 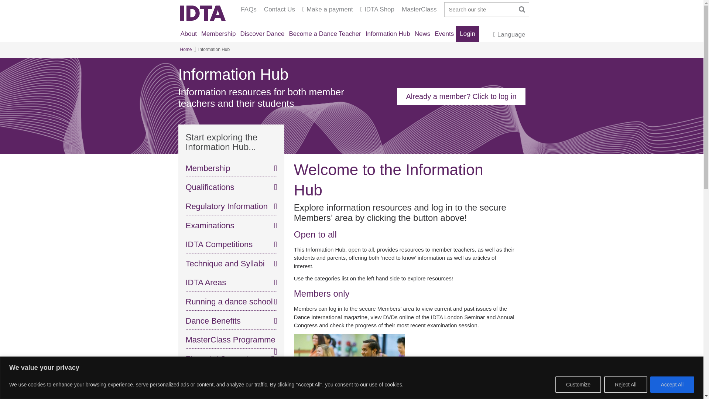 What do you see at coordinates (202, 13) in the screenshot?
I see `Home` at bounding box center [202, 13].